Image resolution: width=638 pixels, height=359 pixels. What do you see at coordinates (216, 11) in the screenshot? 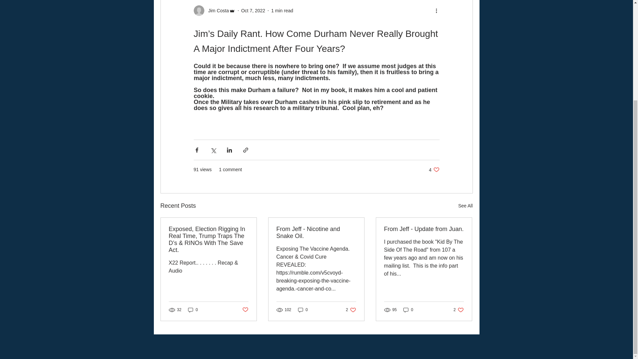
I see `Jim Costa` at bounding box center [216, 11].